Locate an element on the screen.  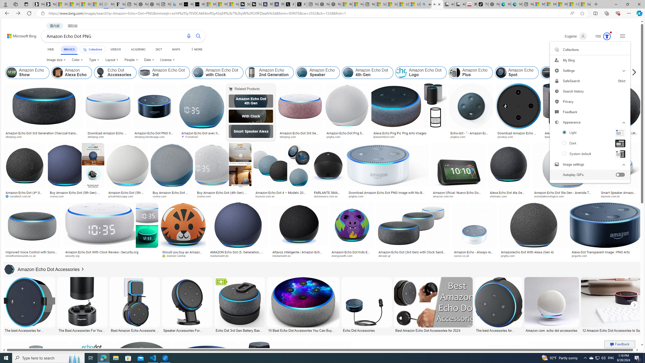
stickpng.com is located at coordinates (300, 137).